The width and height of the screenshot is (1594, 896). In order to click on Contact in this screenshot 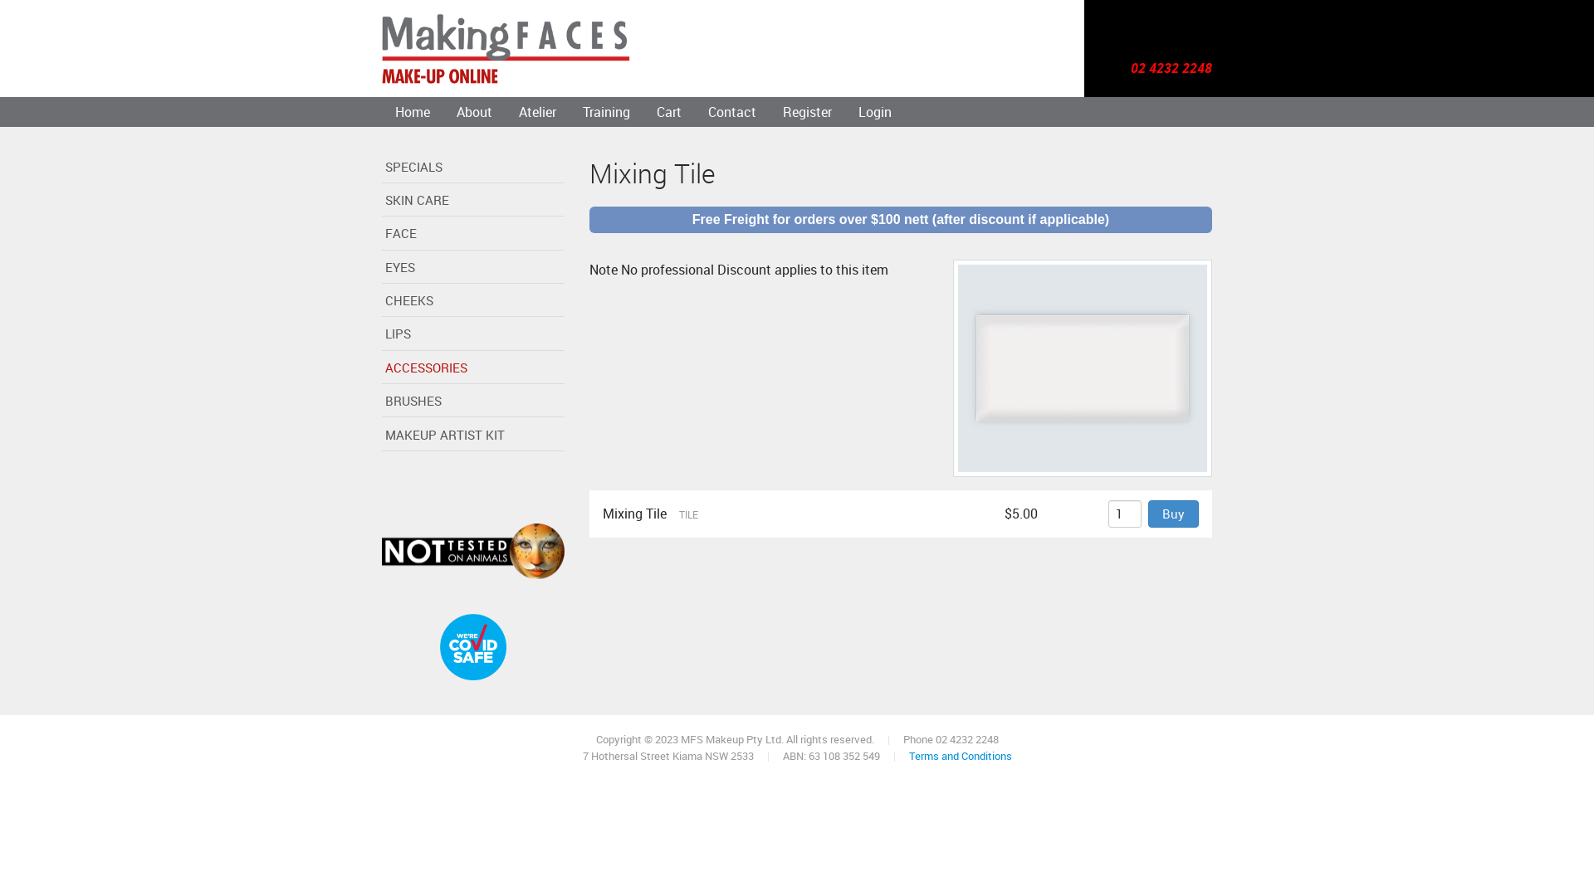, I will do `click(732, 112)`.